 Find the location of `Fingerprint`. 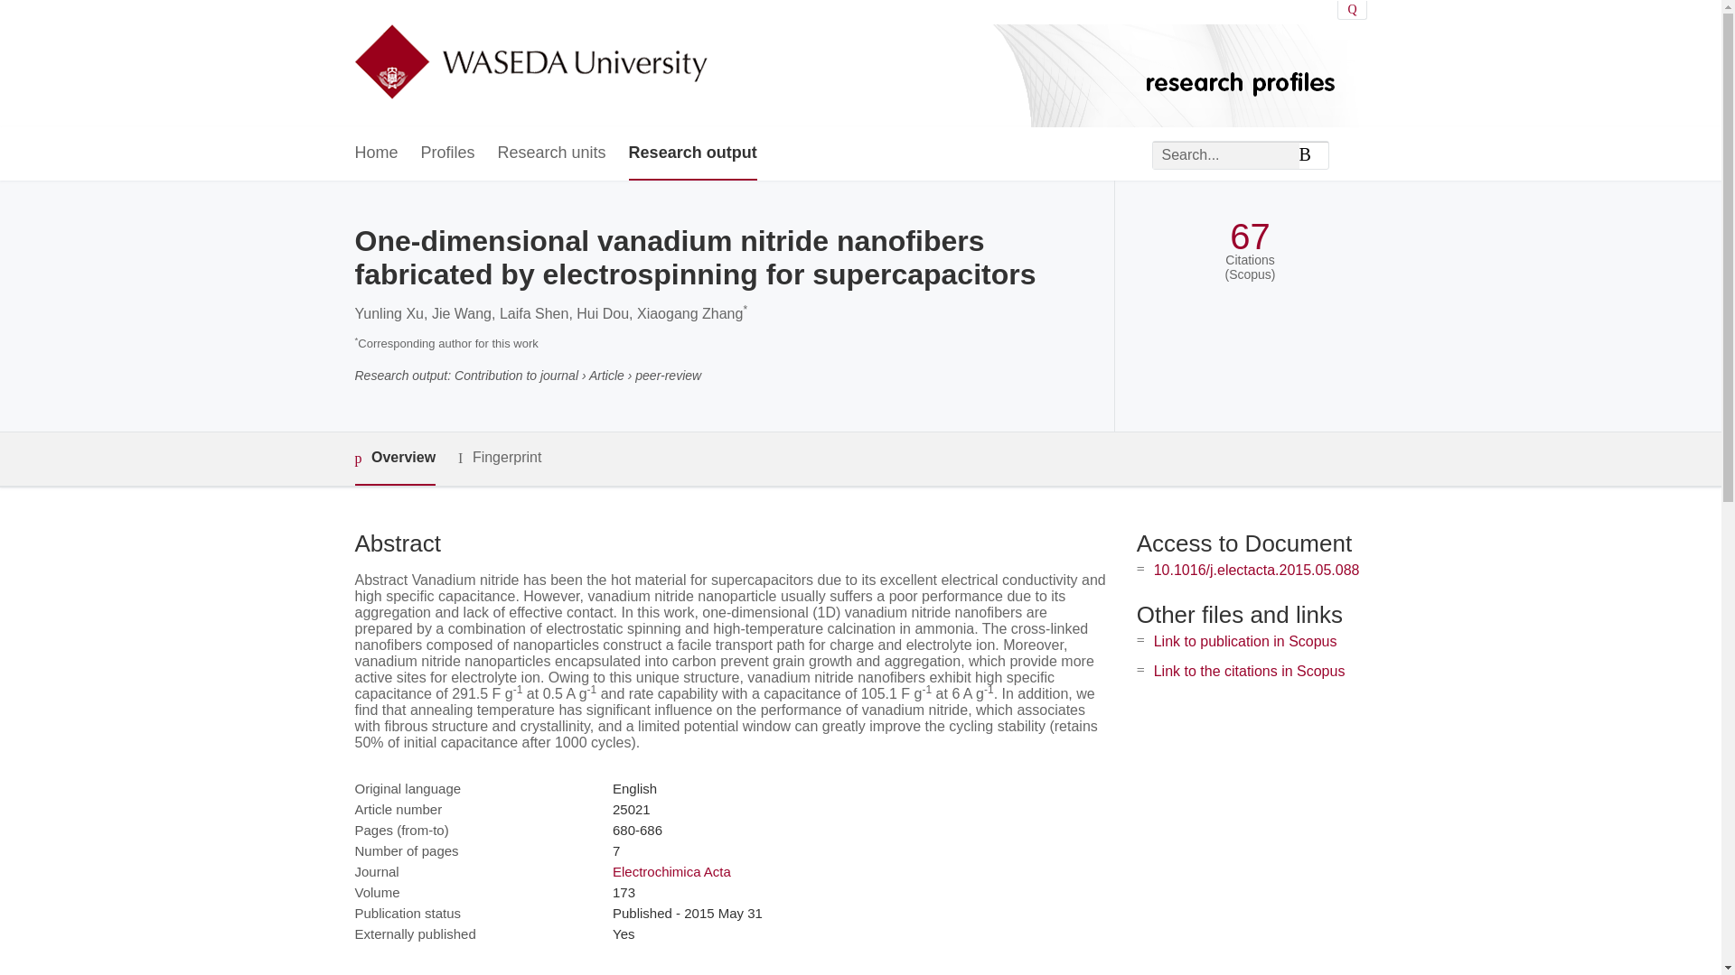

Fingerprint is located at coordinates (499, 458).